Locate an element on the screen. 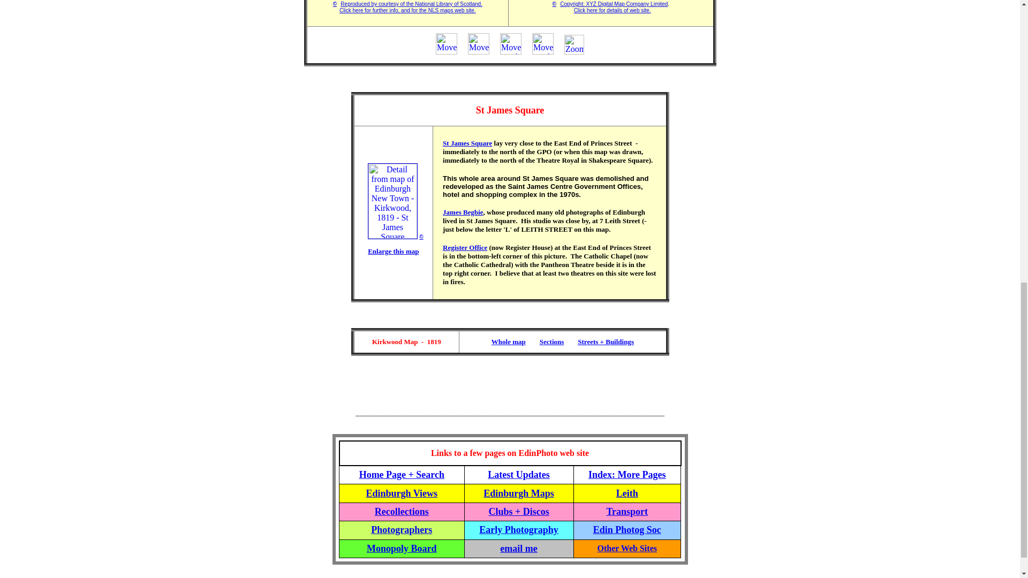  James Begbie is located at coordinates (463, 212).